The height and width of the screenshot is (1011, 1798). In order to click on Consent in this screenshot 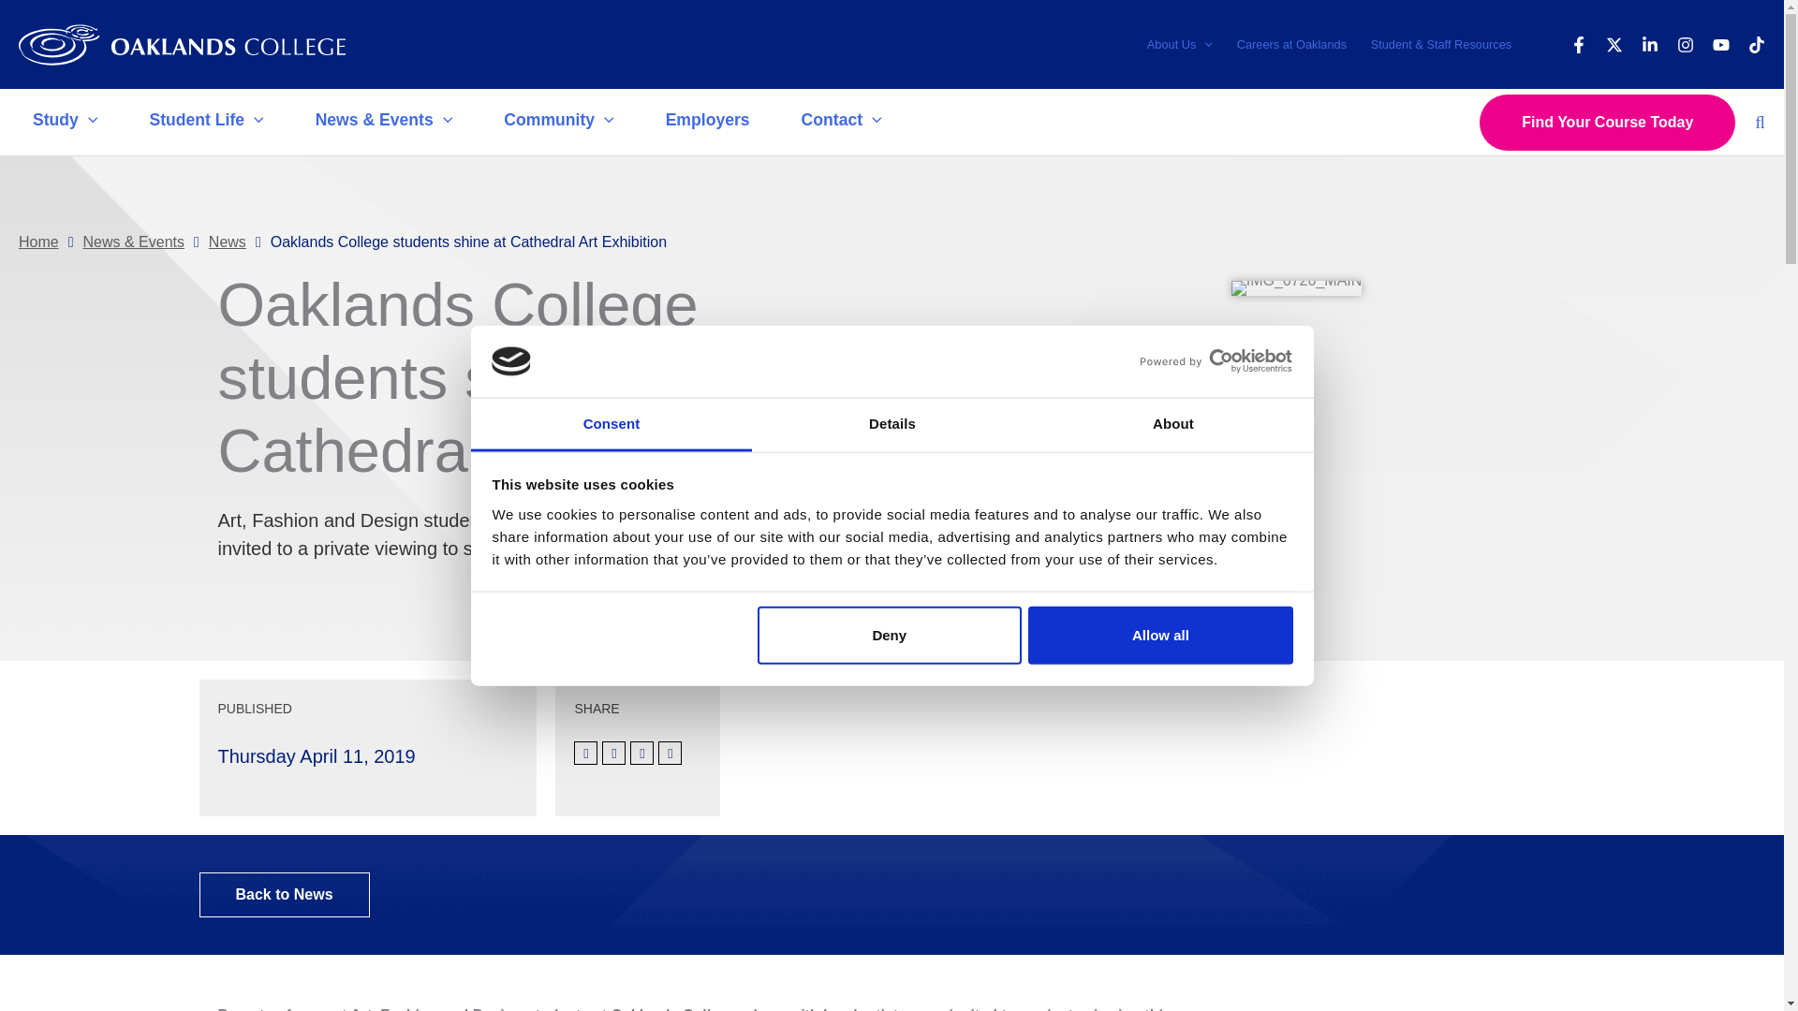, I will do `click(611, 425)`.